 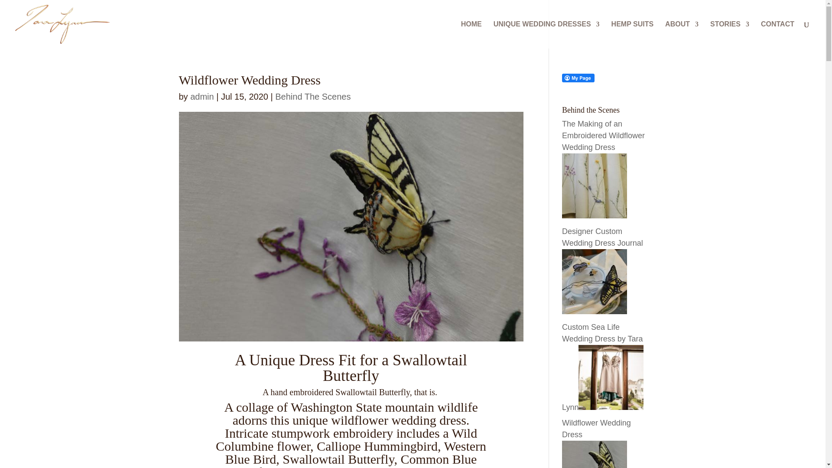 I want to click on CONTACT, so click(x=777, y=35).